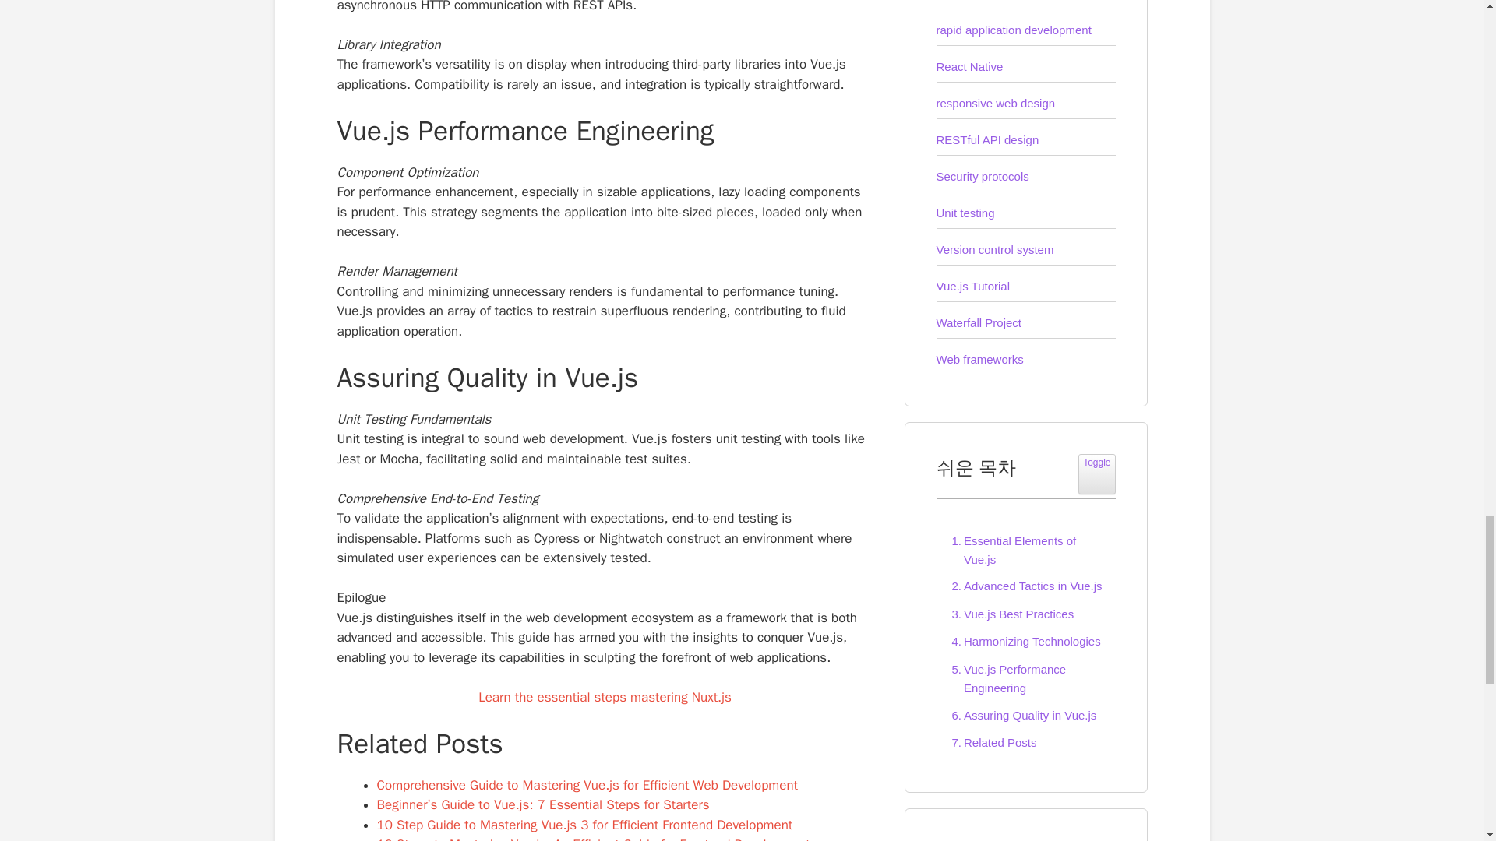 This screenshot has height=841, width=1496. I want to click on Learn the essential steps mastering Nuxt.js, so click(605, 697).